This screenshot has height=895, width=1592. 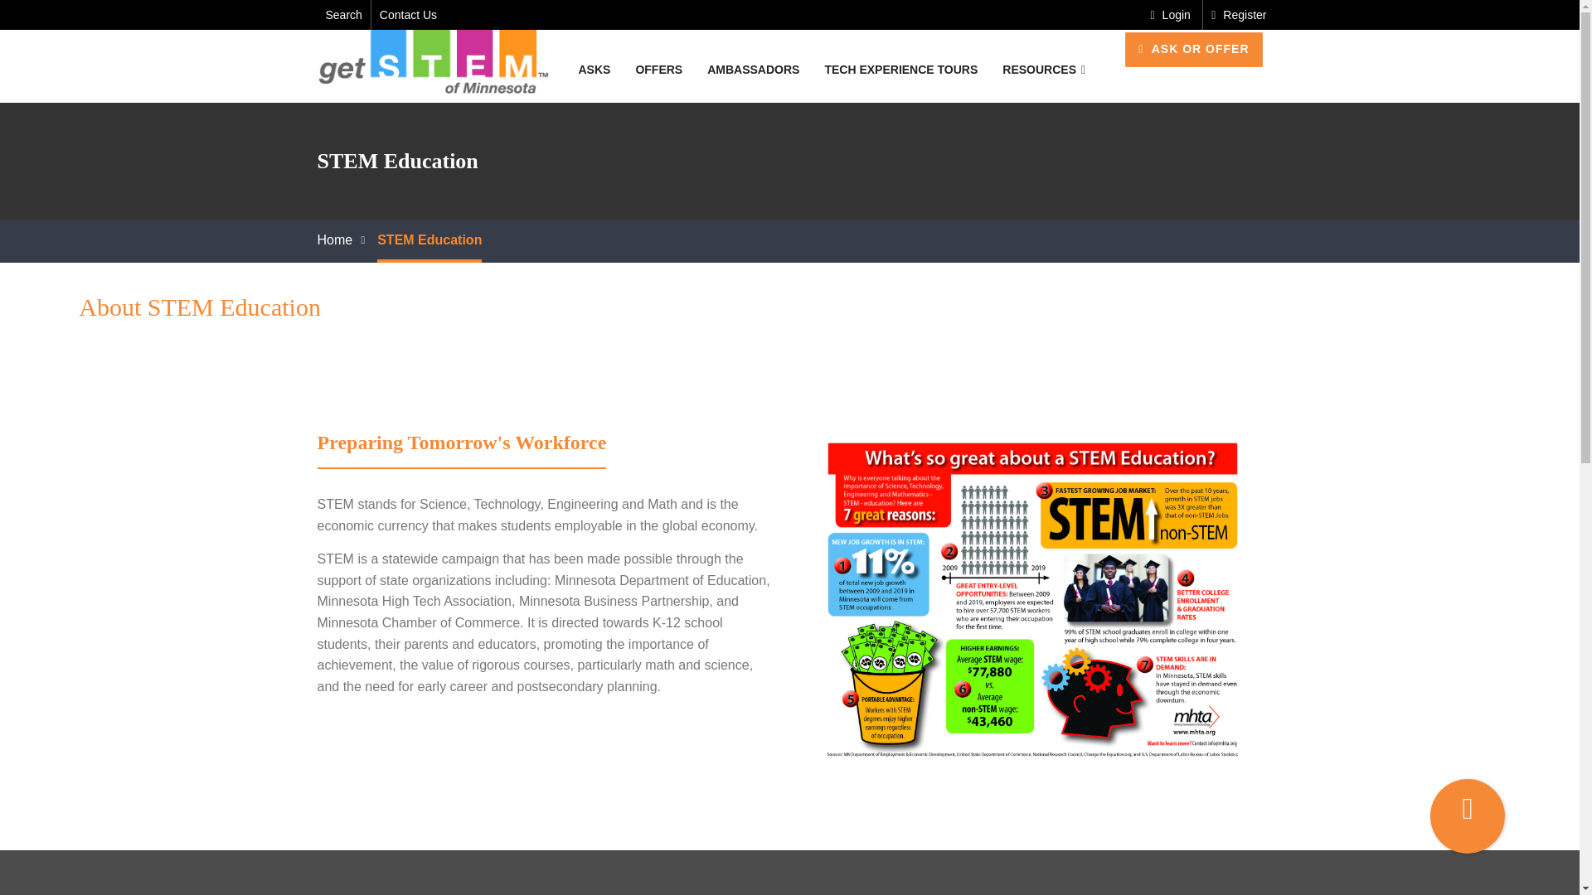 I want to click on AMBASSADORS, so click(x=753, y=70).